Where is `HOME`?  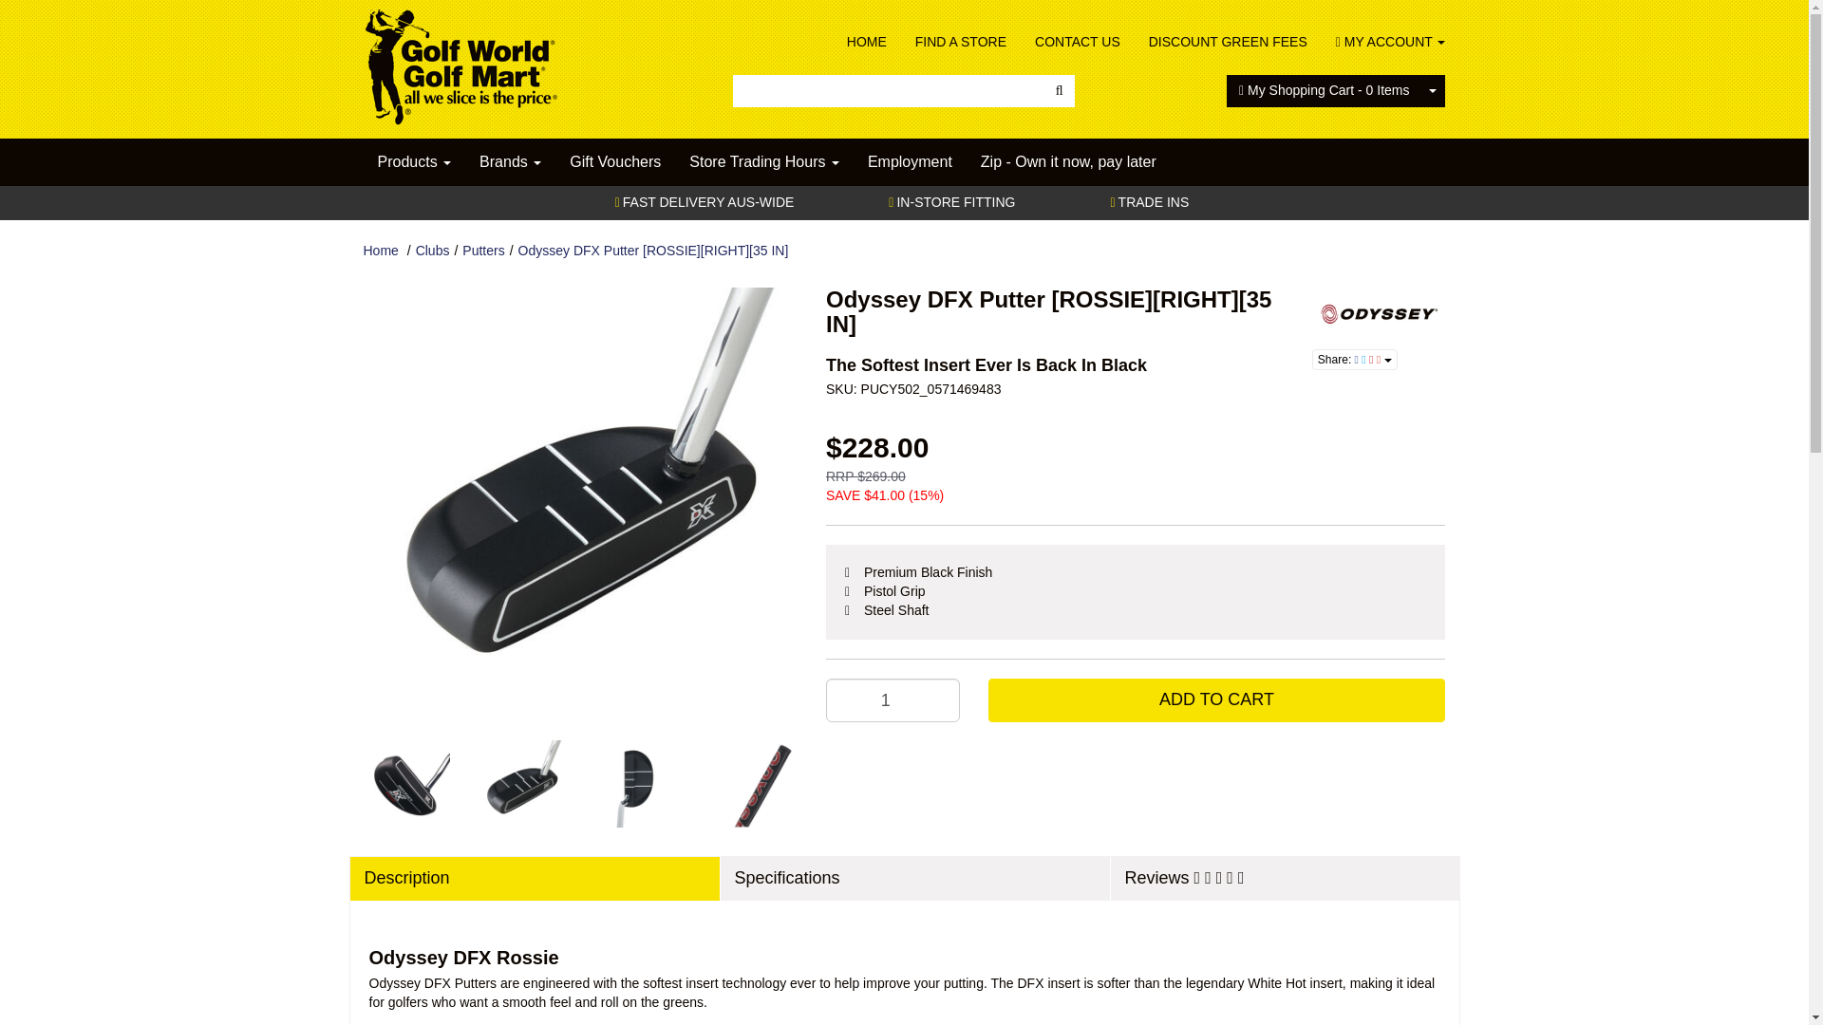 HOME is located at coordinates (866, 42).